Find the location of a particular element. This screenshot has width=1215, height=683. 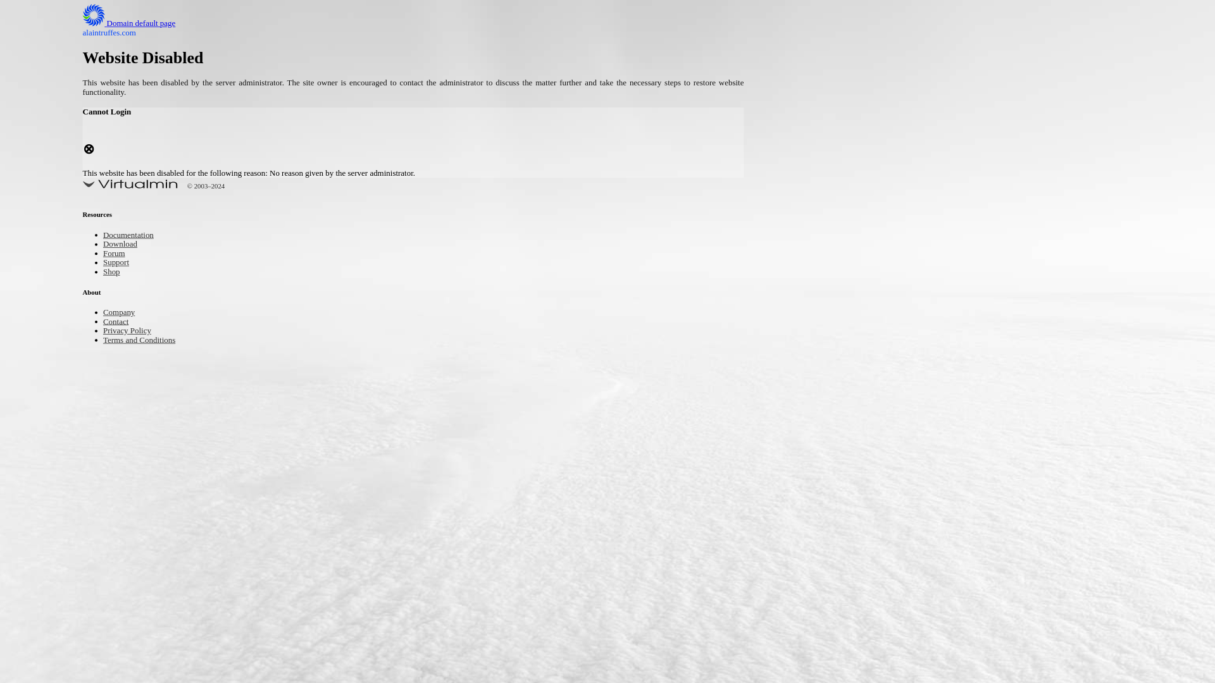

Terms and Conditions is located at coordinates (147, 340).